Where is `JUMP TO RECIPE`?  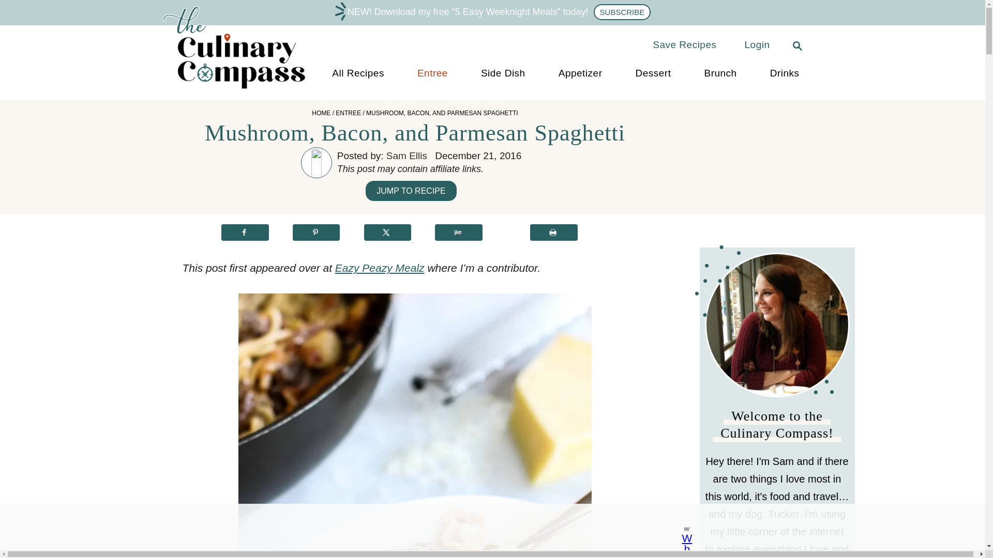 JUMP TO RECIPE is located at coordinates (411, 190).